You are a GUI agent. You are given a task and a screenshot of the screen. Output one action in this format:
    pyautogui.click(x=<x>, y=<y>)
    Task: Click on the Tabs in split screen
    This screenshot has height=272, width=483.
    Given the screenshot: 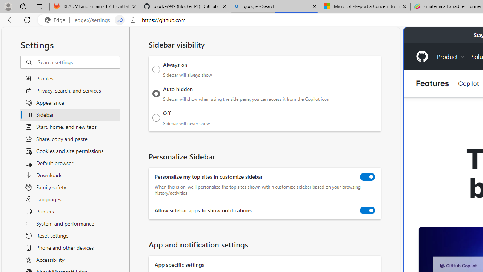 What is the action you would take?
    pyautogui.click(x=120, y=20)
    